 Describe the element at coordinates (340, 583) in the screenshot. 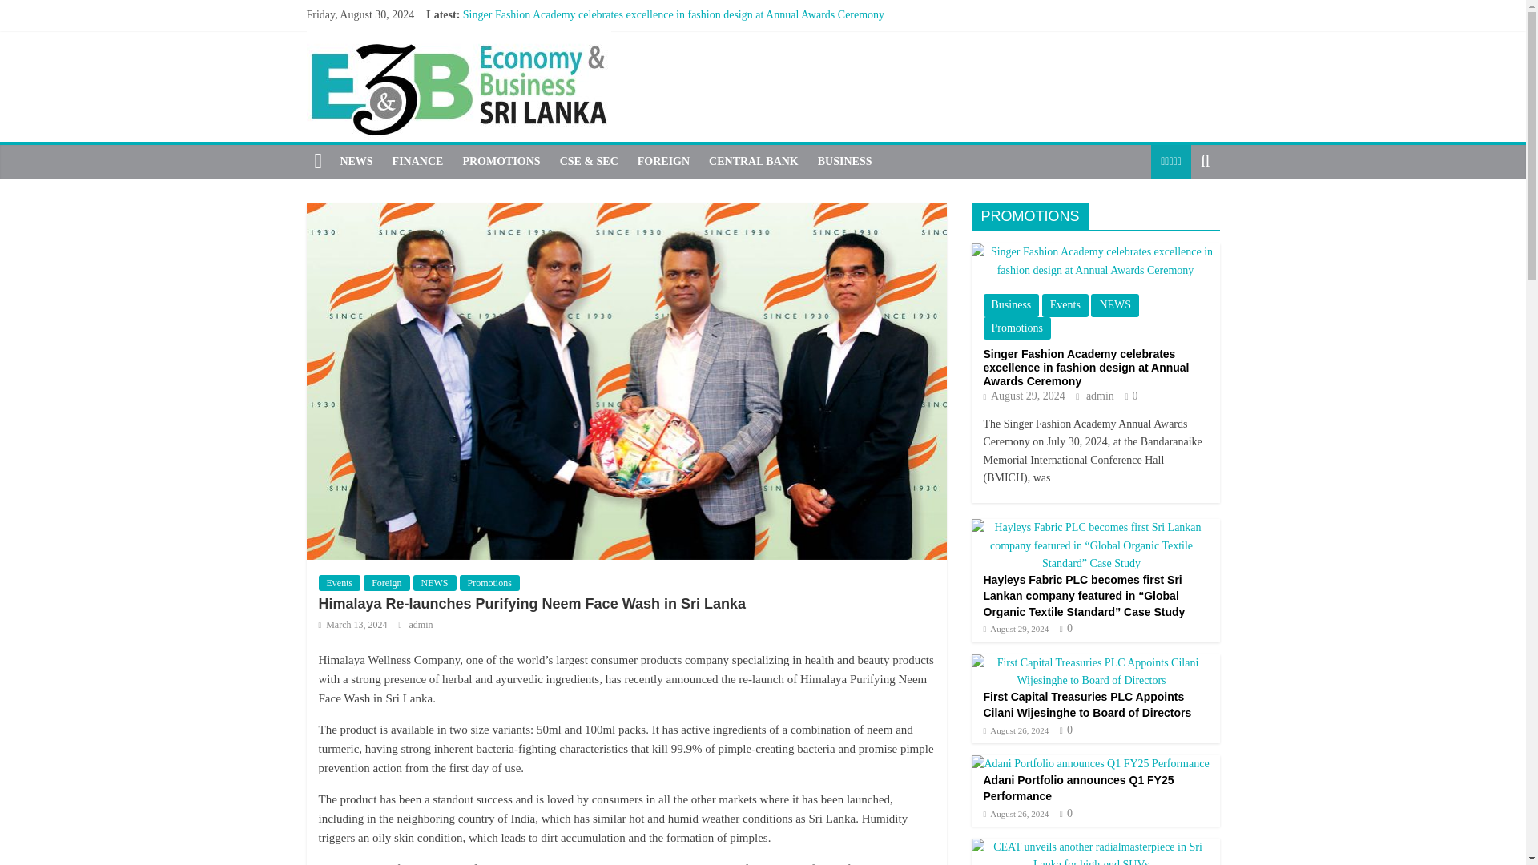

I see `Events` at that location.